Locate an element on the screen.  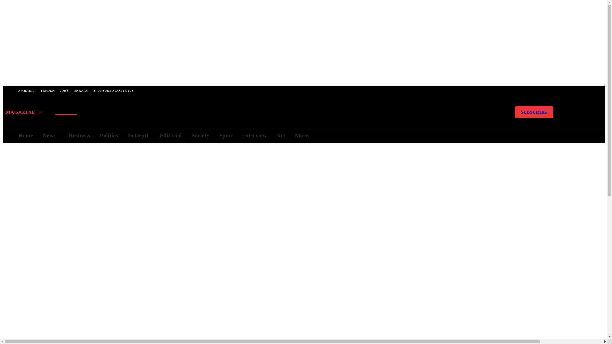
Magazine is located at coordinates (24, 112).